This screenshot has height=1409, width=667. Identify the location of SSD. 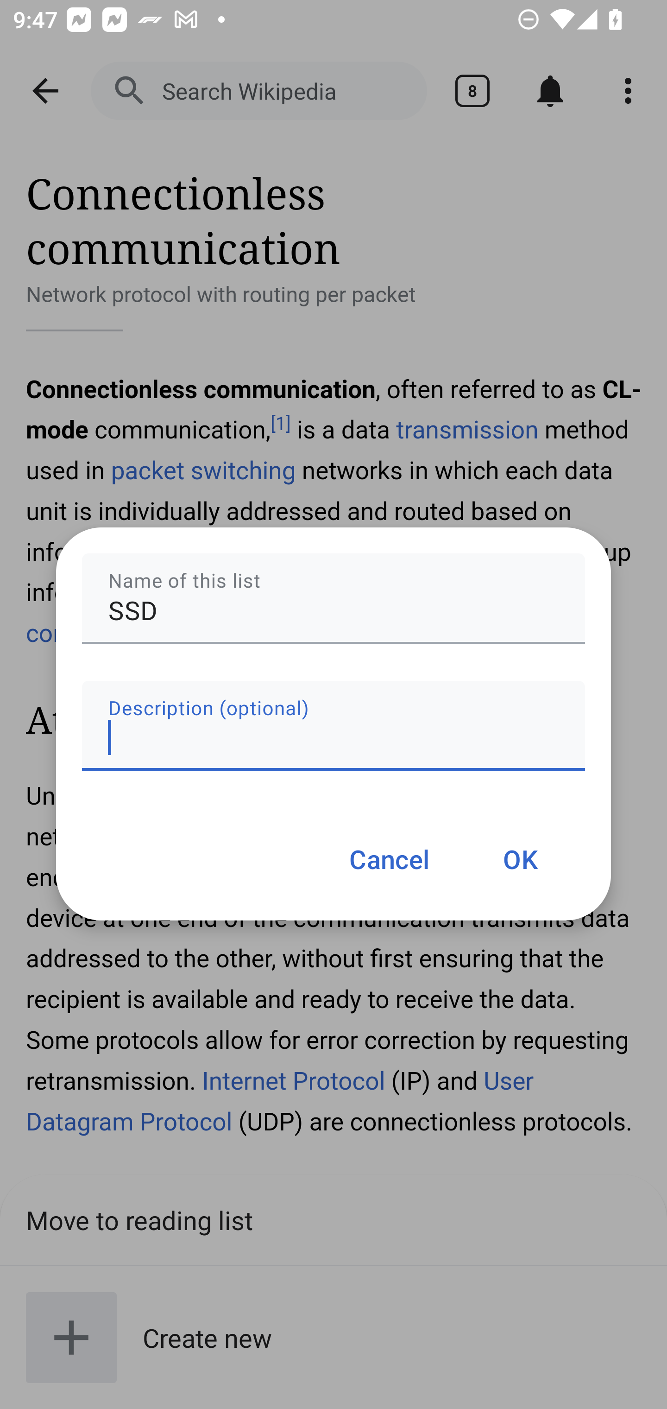
(333, 599).